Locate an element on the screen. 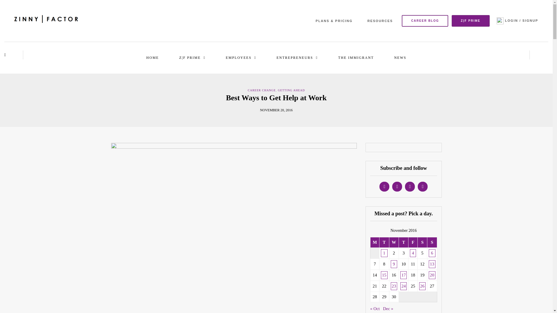 The width and height of the screenshot is (557, 313). CAREER CHANGE is located at coordinates (262, 90).